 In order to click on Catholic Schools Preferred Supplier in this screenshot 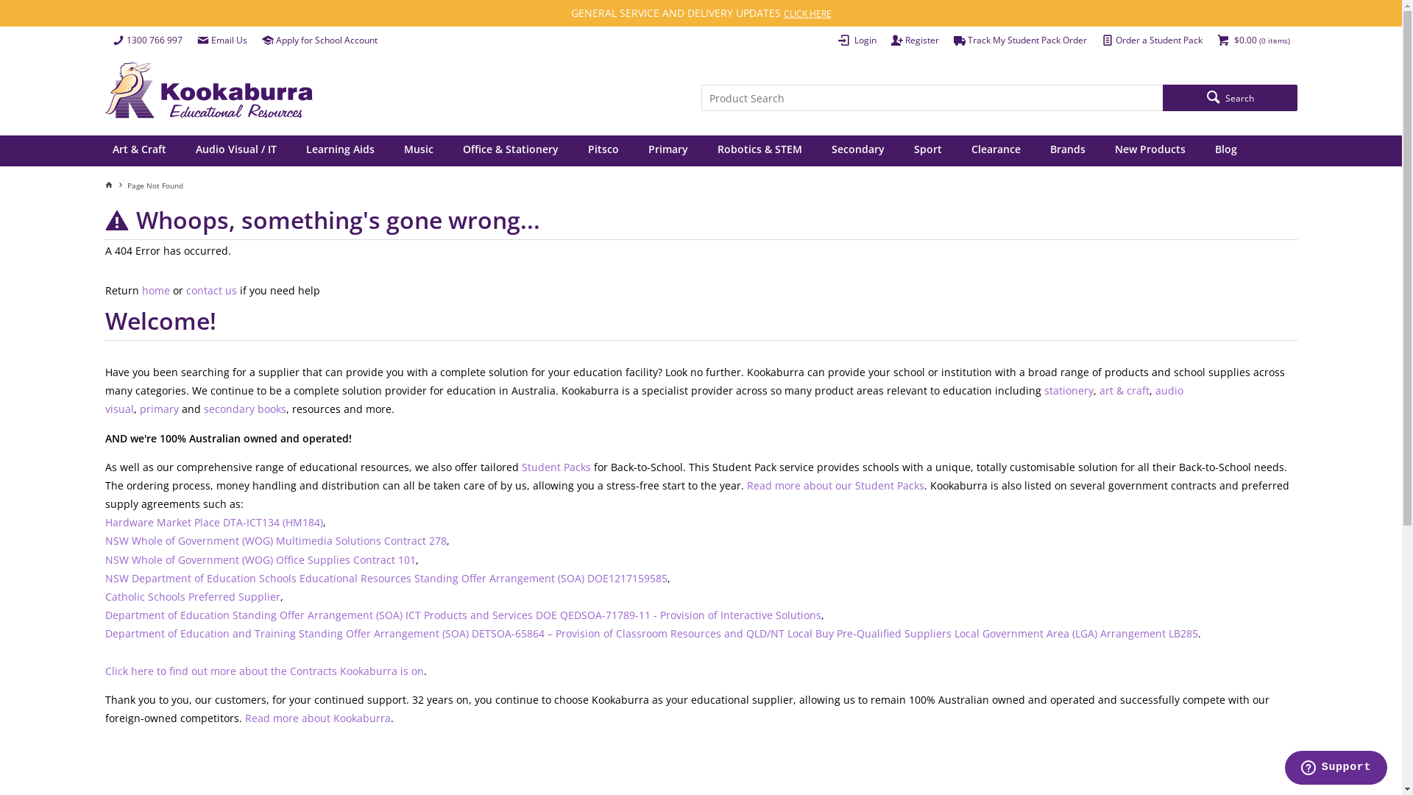, I will do `click(192, 596)`.